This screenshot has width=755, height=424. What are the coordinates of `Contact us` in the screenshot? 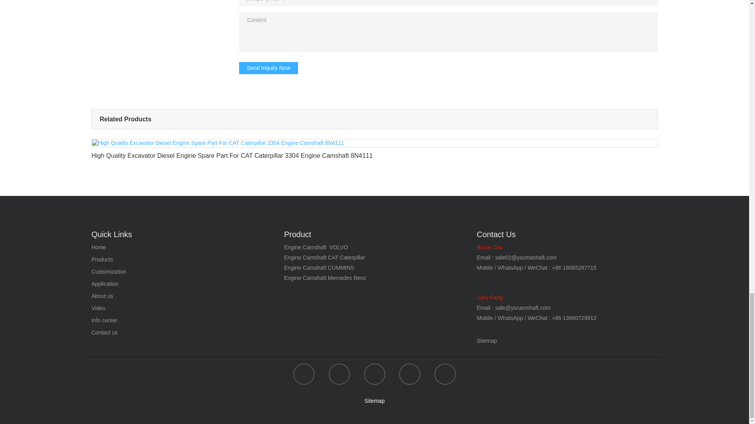 It's located at (105, 333).